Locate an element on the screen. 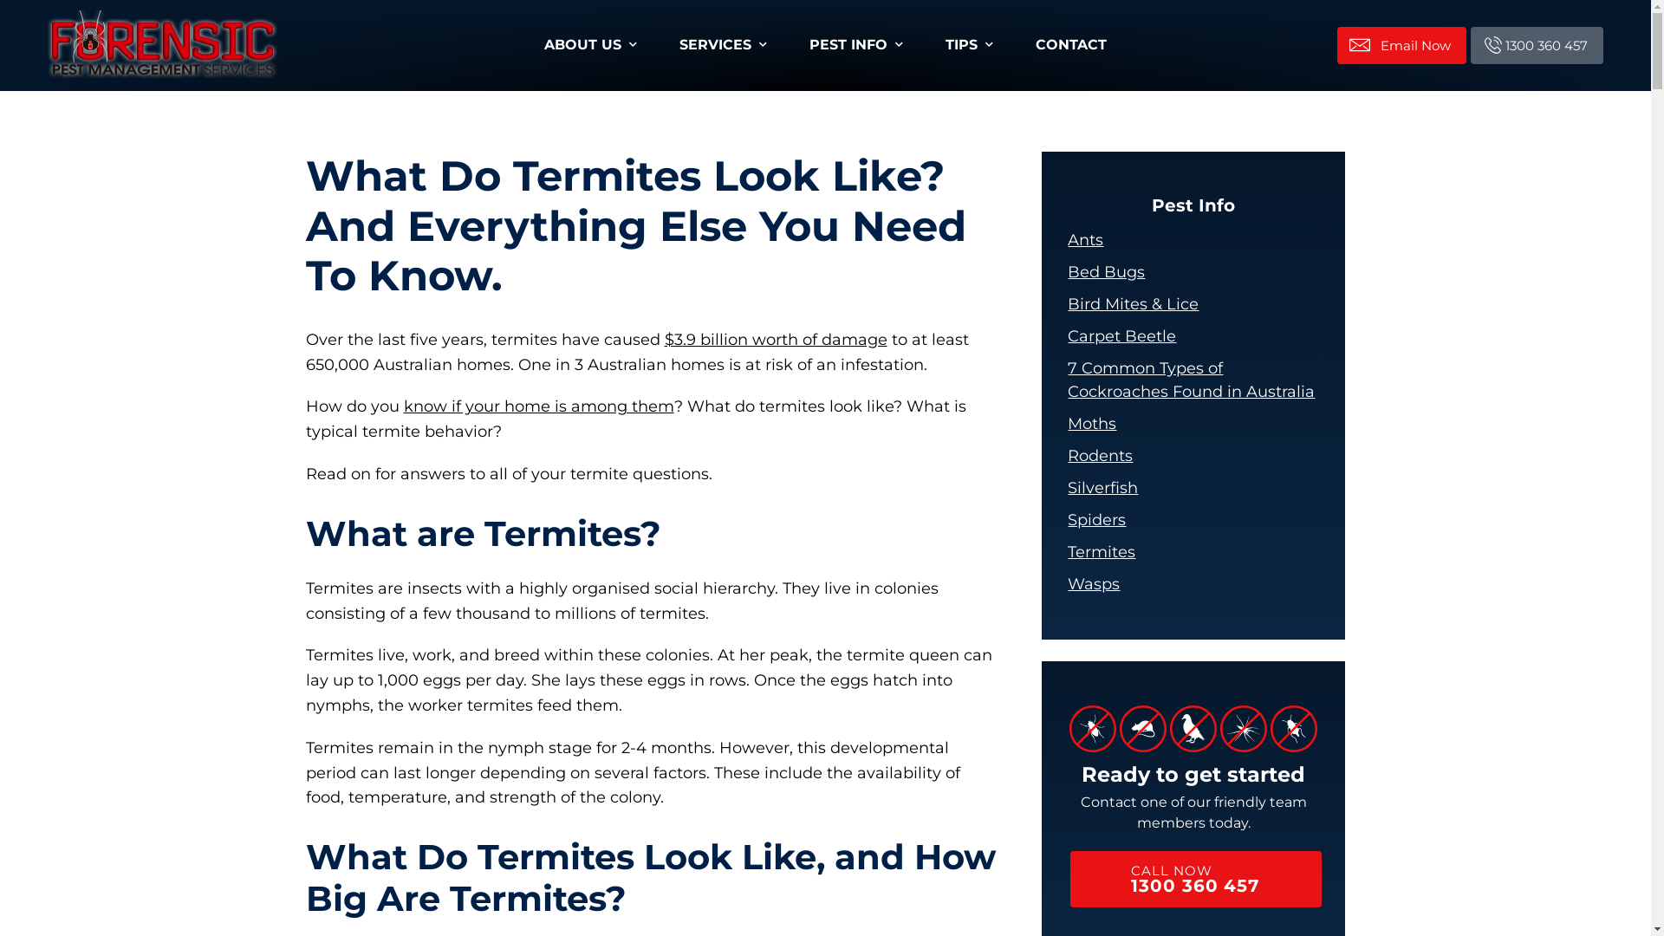 Image resolution: width=1664 pixels, height=936 pixels. Silverfish is located at coordinates (1102, 489).